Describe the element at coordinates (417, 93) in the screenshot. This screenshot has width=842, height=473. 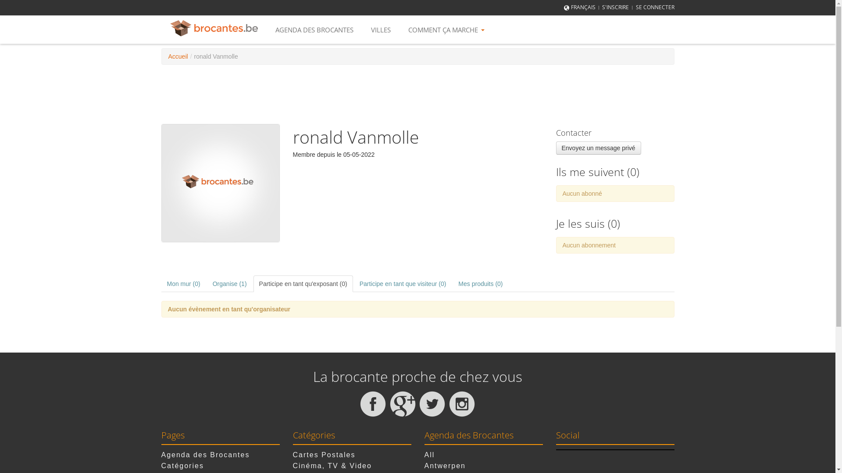
I see `Advertisement` at that location.